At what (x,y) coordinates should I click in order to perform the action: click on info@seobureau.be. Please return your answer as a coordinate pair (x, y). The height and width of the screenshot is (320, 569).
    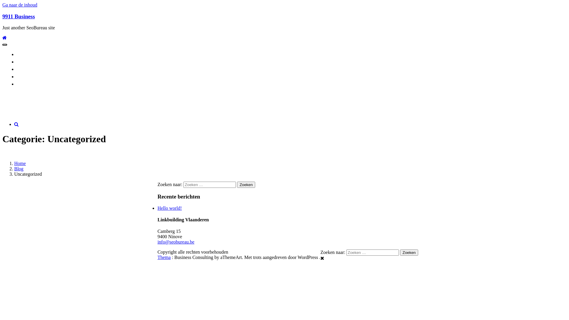
    Looking at the image, I should click on (176, 242).